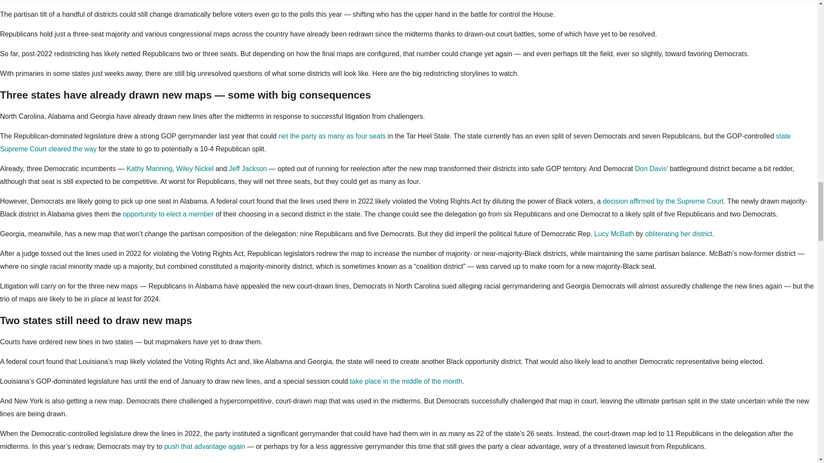  I want to click on take place in the middle of the month, so click(406, 381).